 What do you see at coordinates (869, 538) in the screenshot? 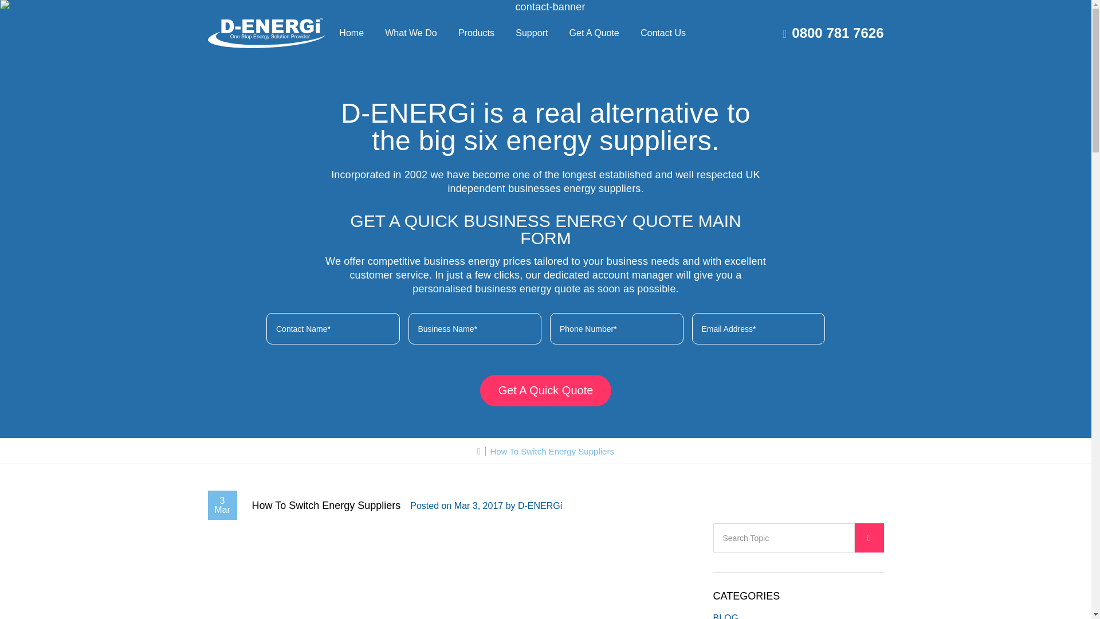
I see `Submit` at bounding box center [869, 538].